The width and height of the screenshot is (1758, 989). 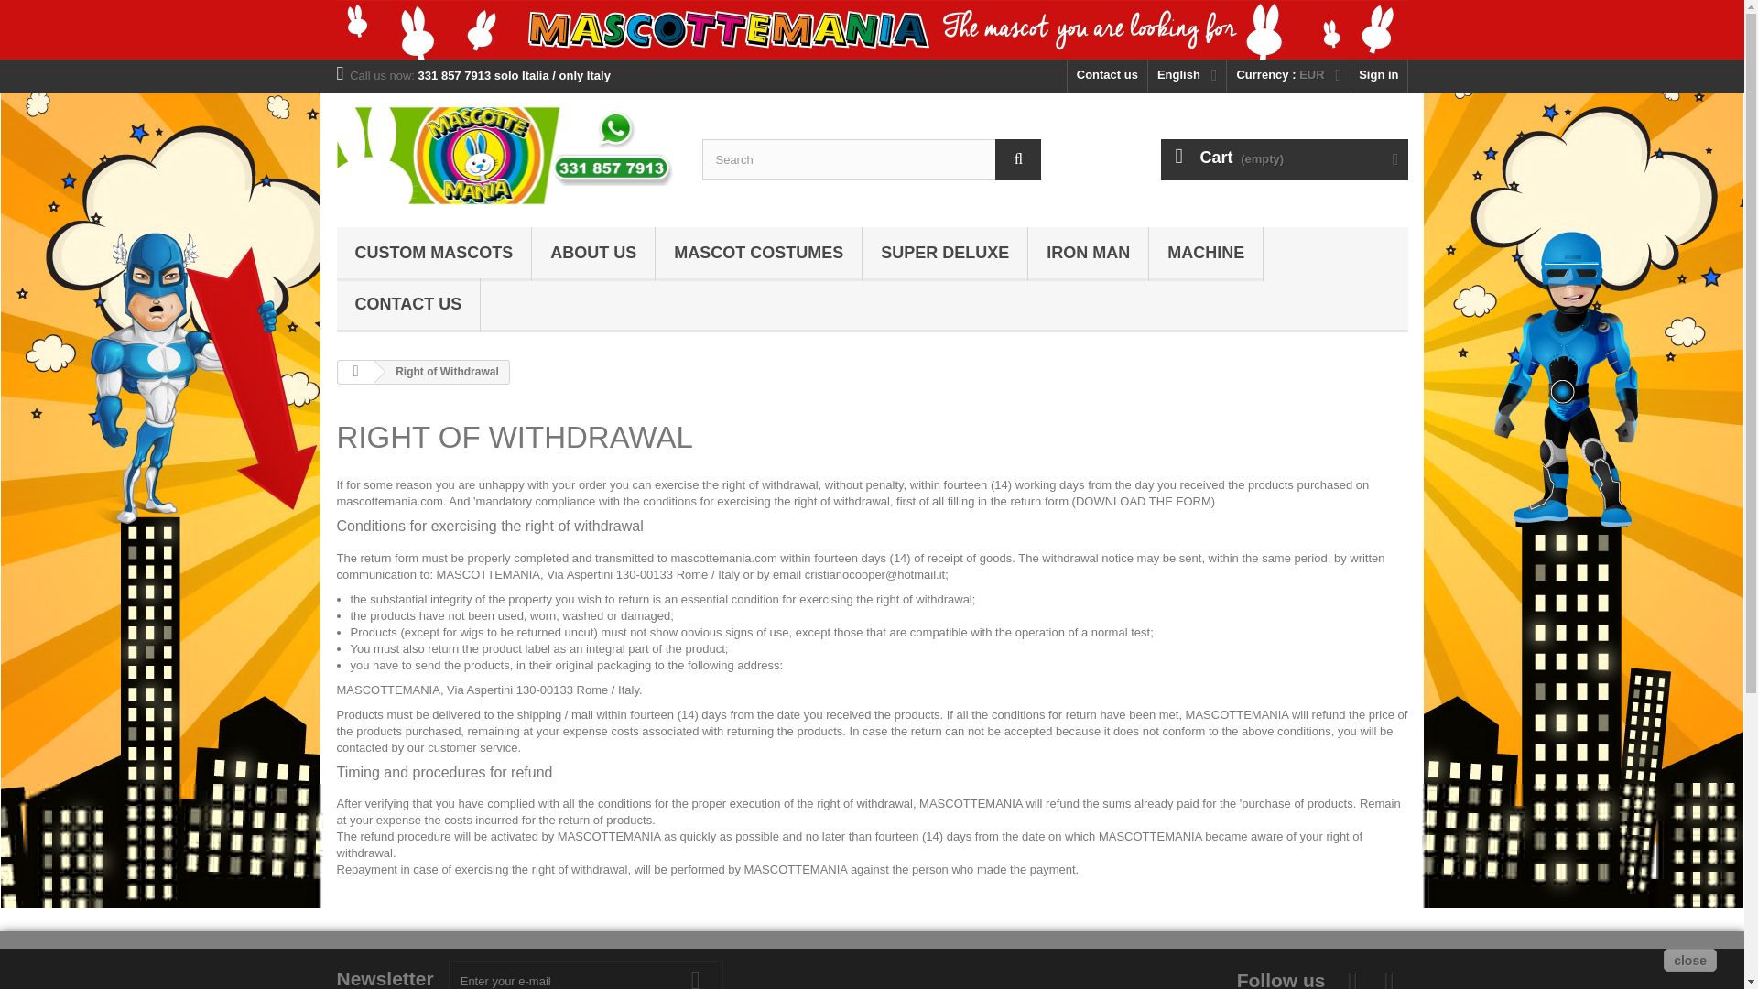 What do you see at coordinates (1379, 75) in the screenshot?
I see `Sign in` at bounding box center [1379, 75].